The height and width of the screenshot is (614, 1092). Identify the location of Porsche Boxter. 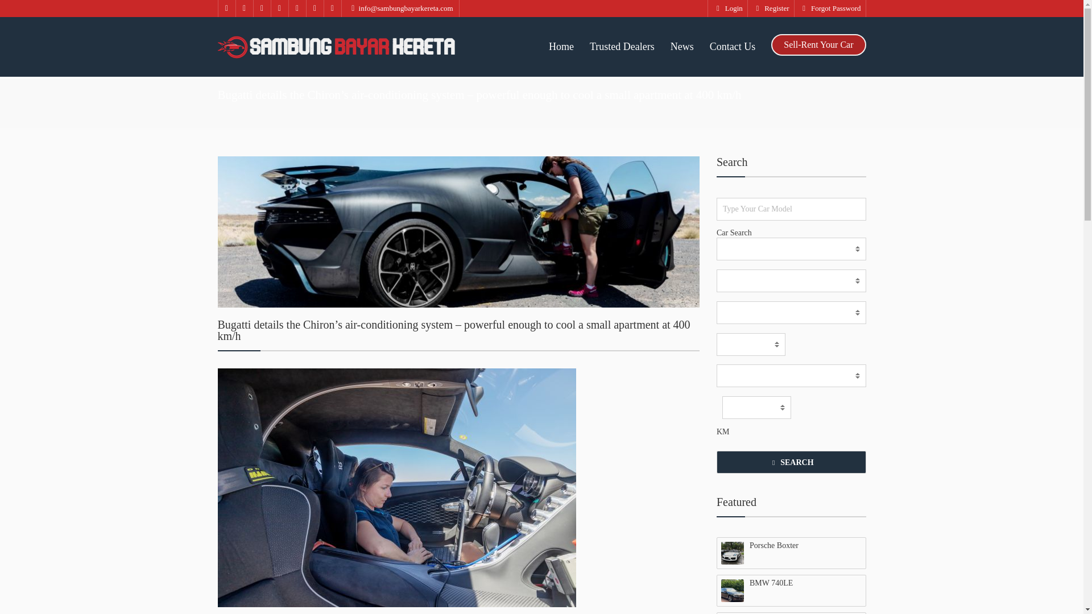
(791, 545).